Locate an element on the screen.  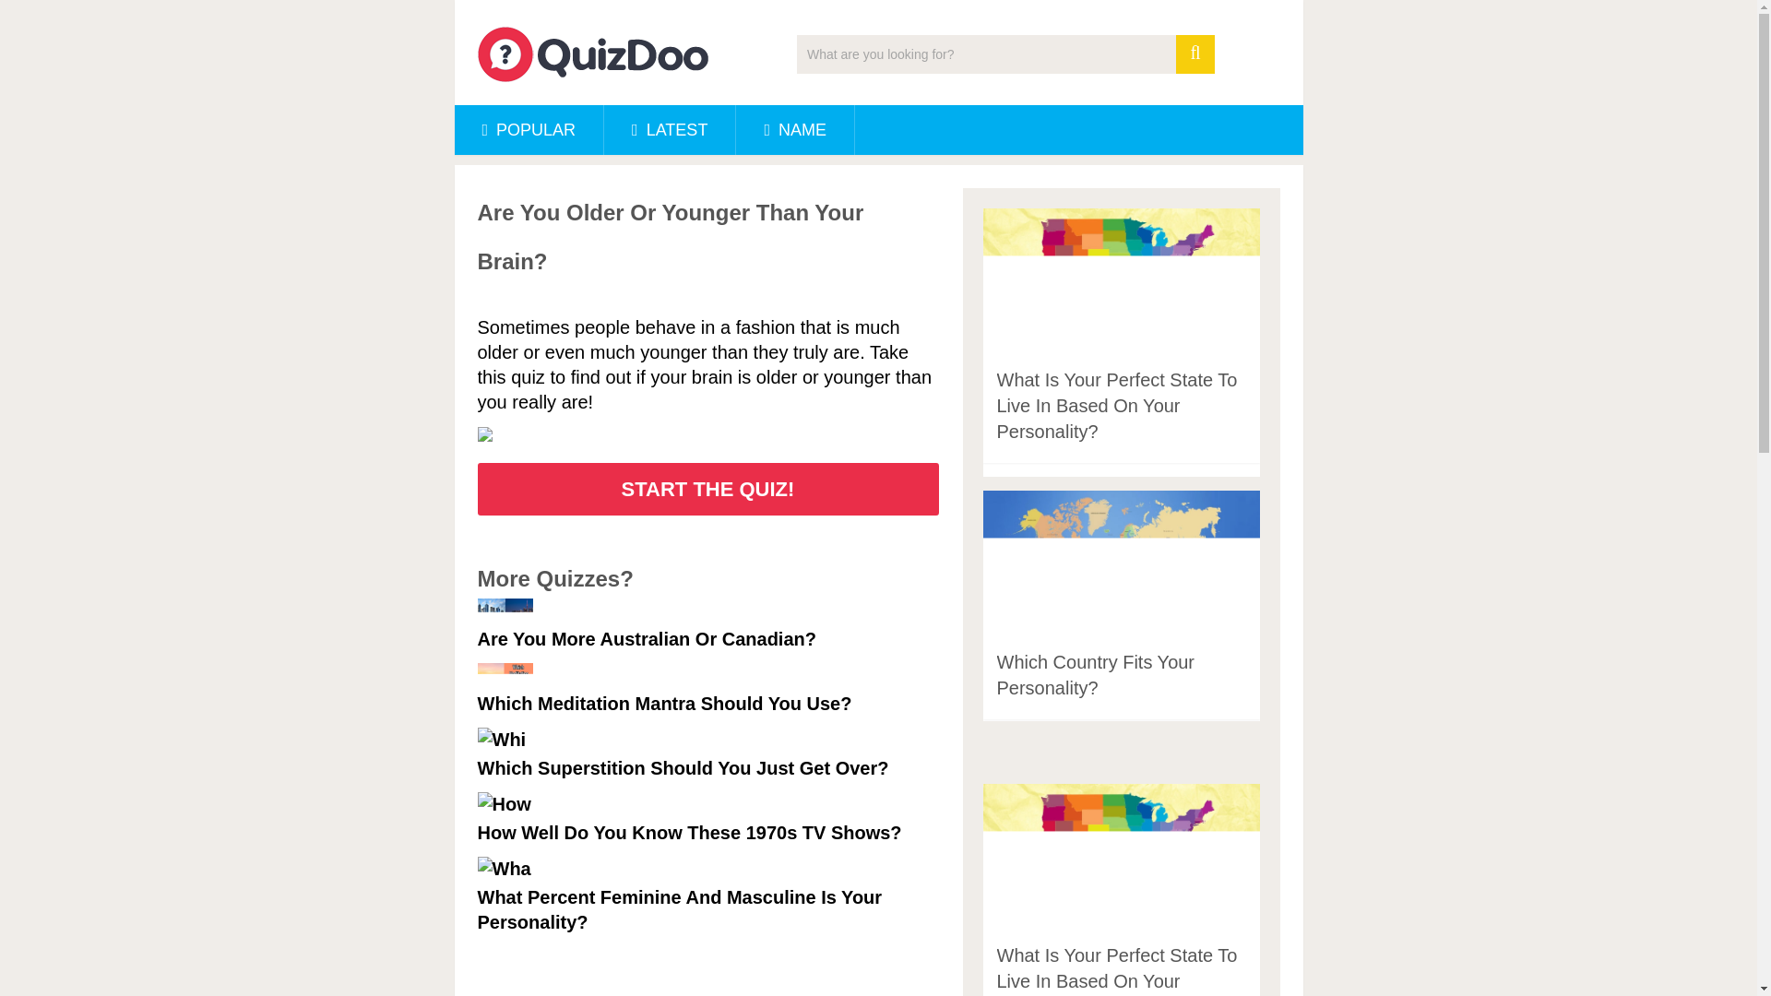
Are You More Australian Or Canadian? is located at coordinates (708, 625).